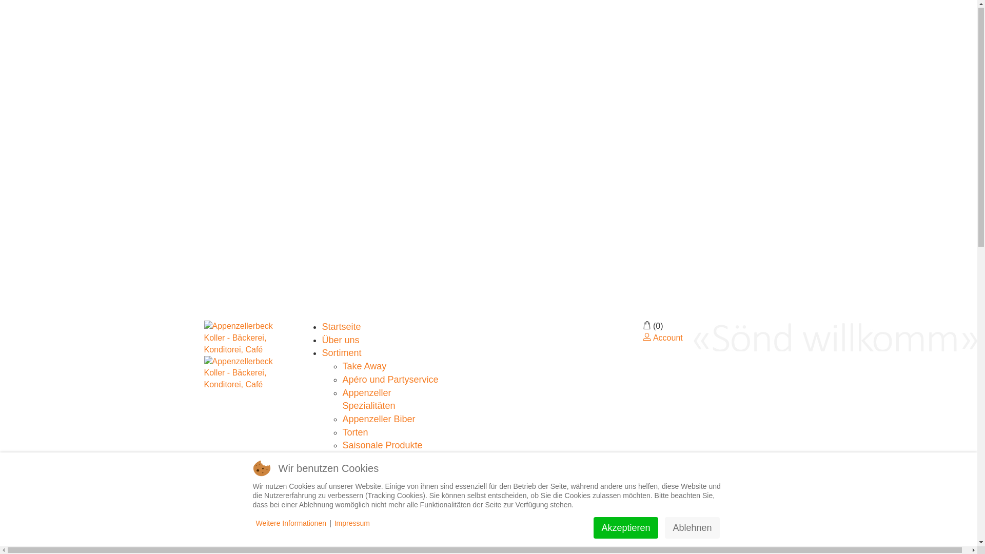  I want to click on Weitere Informationen, so click(290, 524).